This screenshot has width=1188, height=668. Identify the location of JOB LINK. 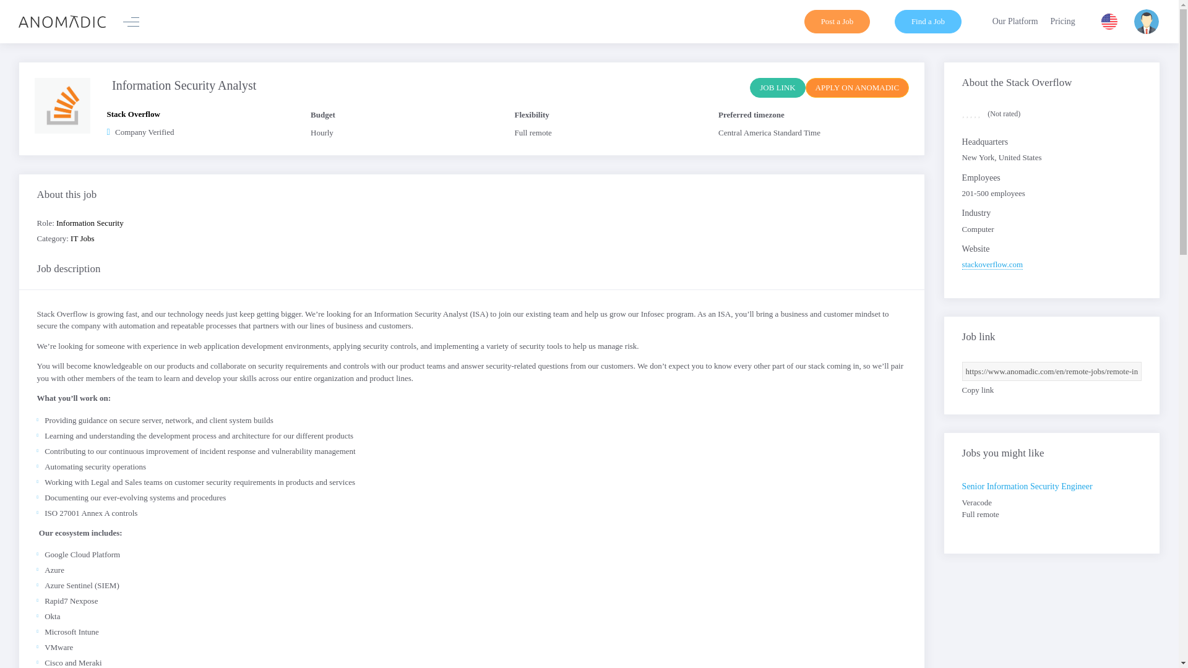
(777, 88).